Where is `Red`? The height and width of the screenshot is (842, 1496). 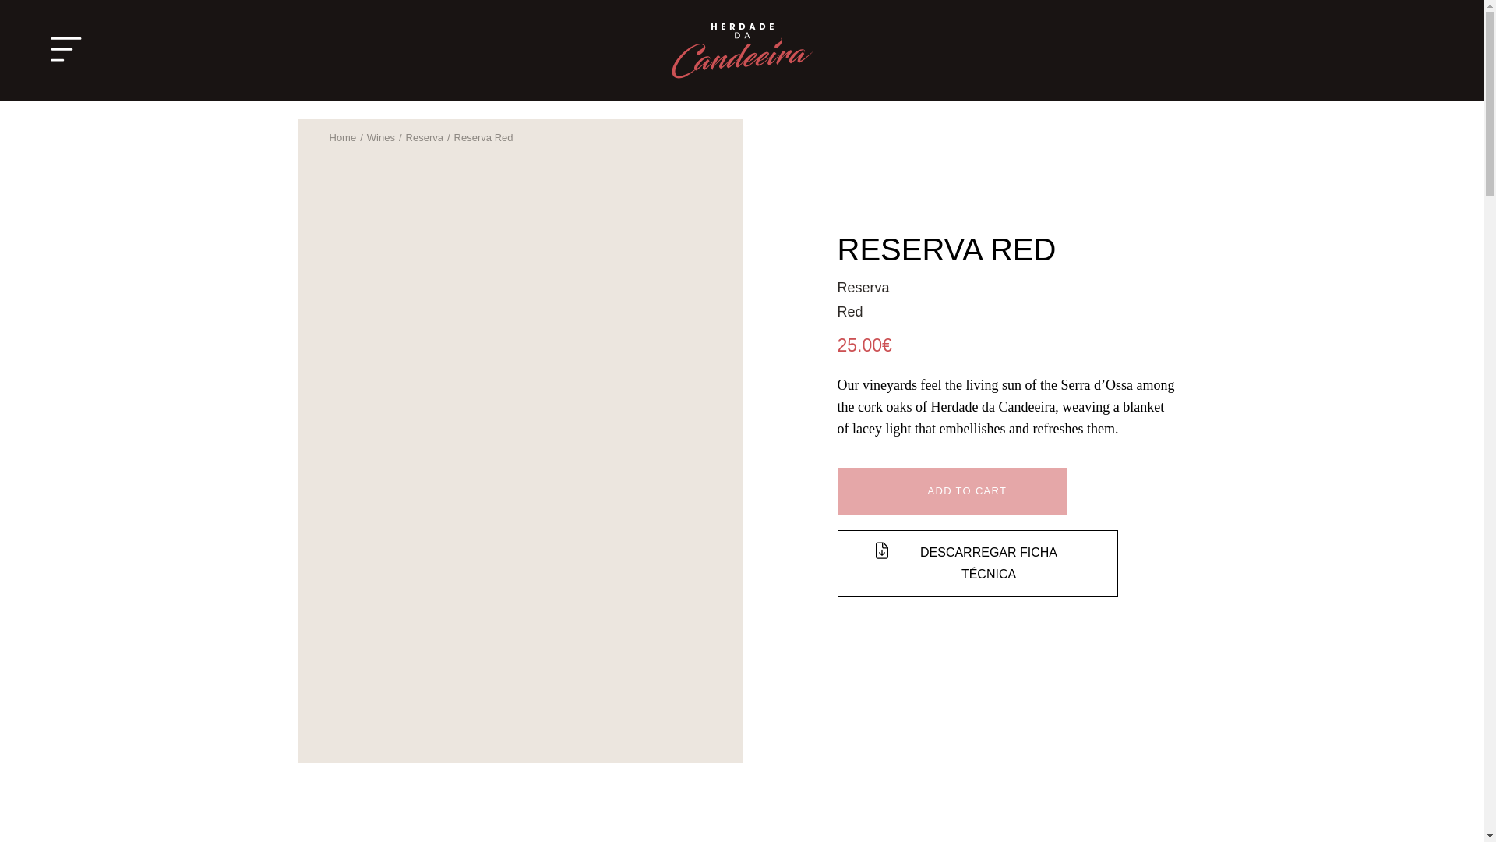
Red is located at coordinates (849, 312).